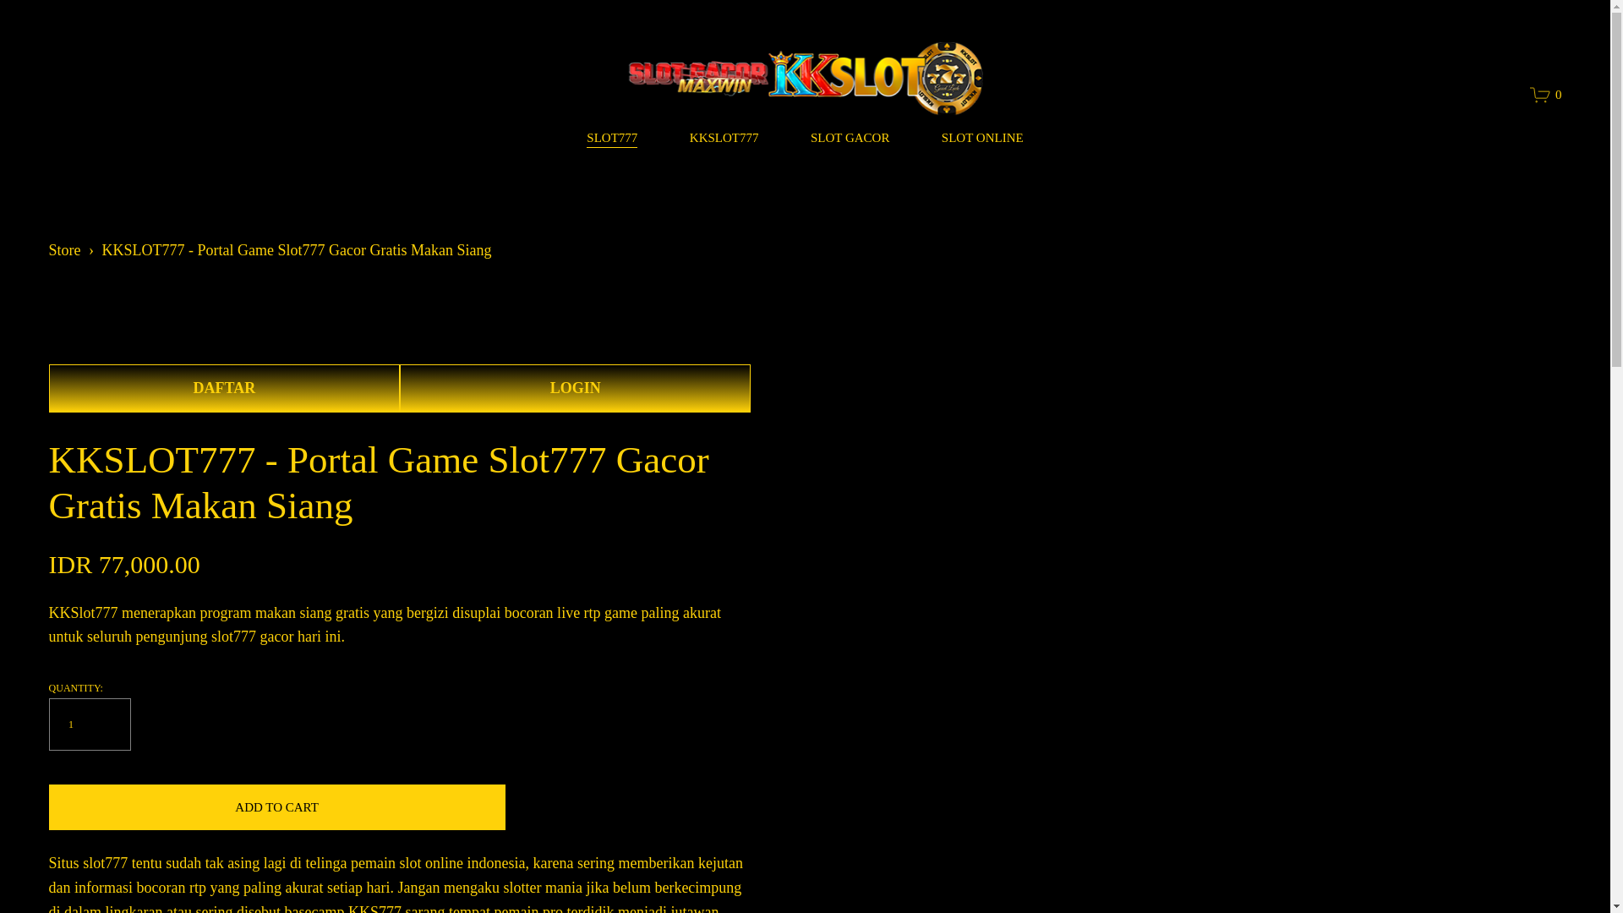 The width and height of the screenshot is (1623, 913). I want to click on SLOT ONLINE, so click(982, 139).